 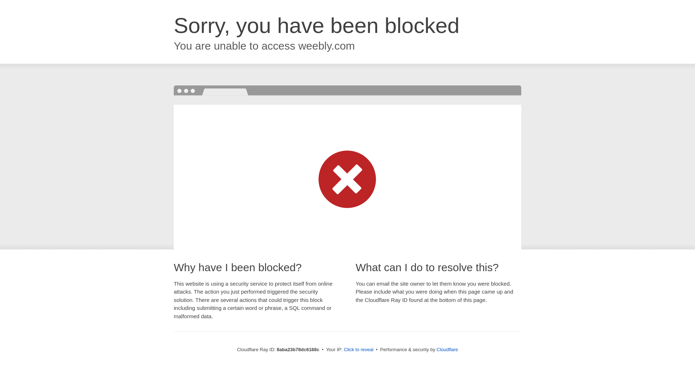 I want to click on Click to reveal, so click(x=359, y=350).